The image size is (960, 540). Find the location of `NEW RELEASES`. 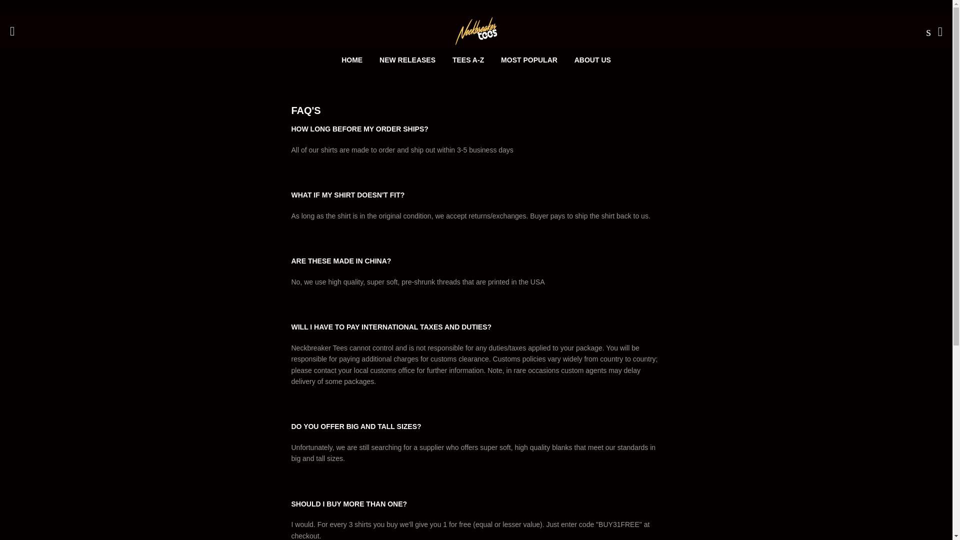

NEW RELEASES is located at coordinates (407, 60).